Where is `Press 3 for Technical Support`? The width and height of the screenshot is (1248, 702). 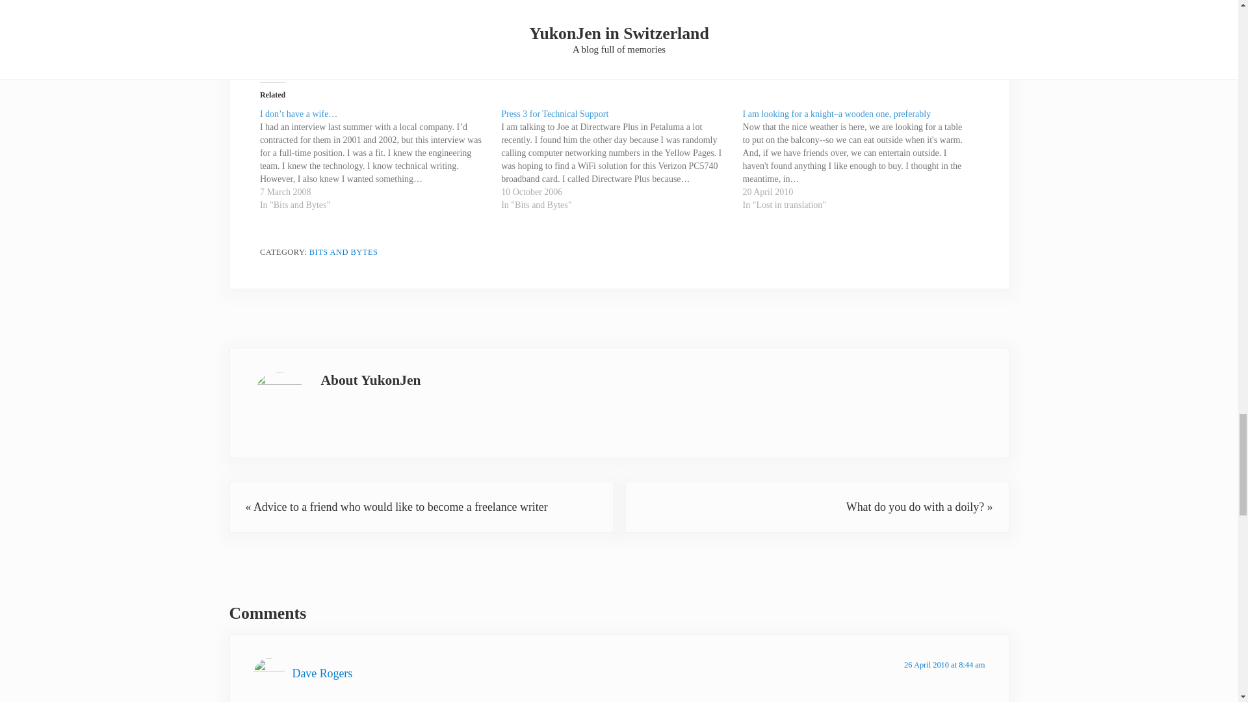
Press 3 for Technical Support is located at coordinates (555, 114).